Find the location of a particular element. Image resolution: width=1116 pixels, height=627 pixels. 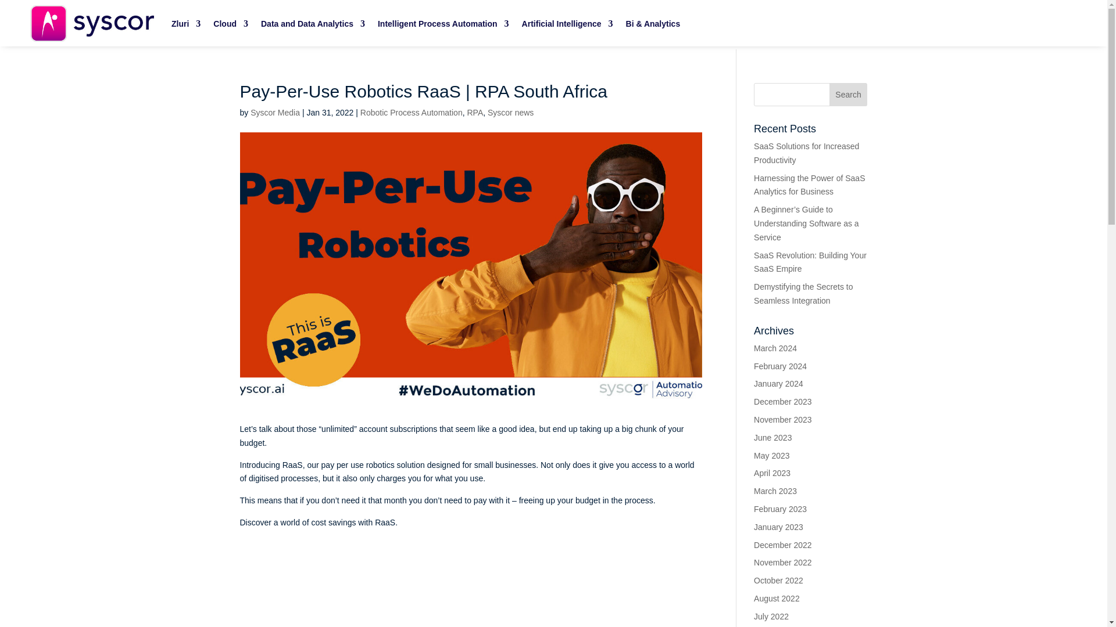

Intelligent Process Automation is located at coordinates (443, 23).